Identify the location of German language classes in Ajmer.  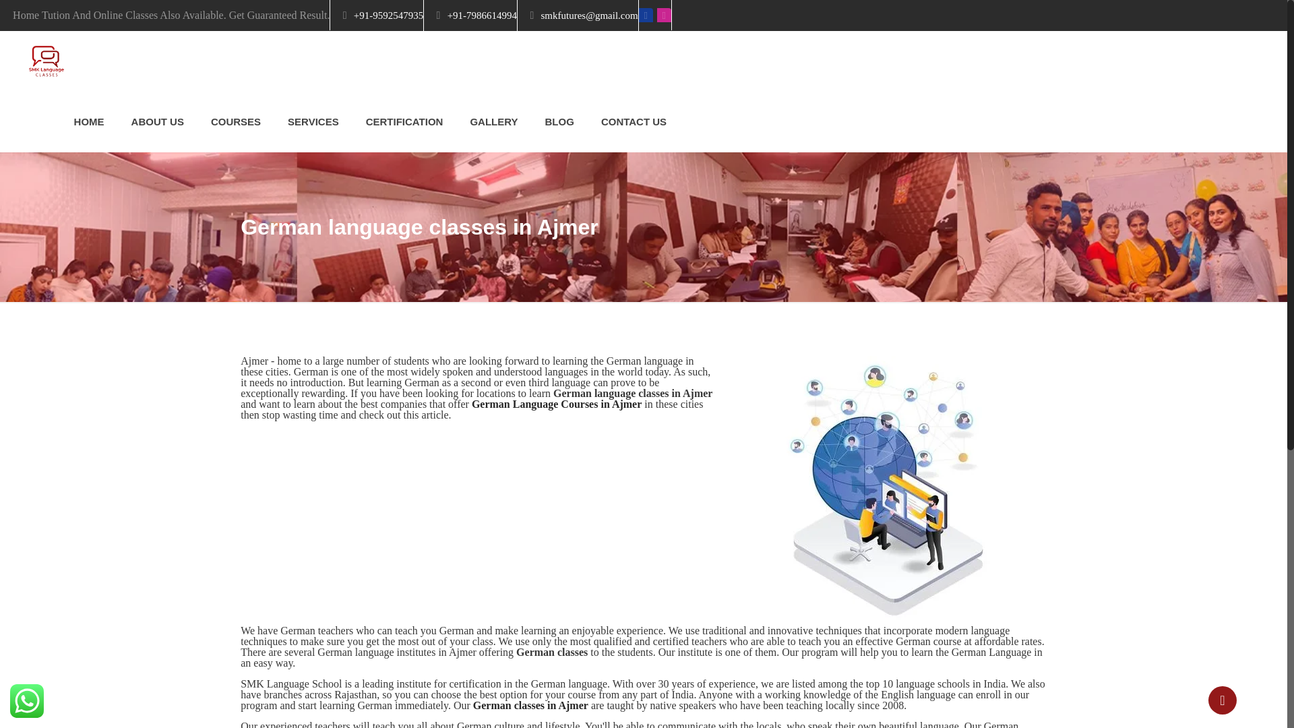
(633, 392).